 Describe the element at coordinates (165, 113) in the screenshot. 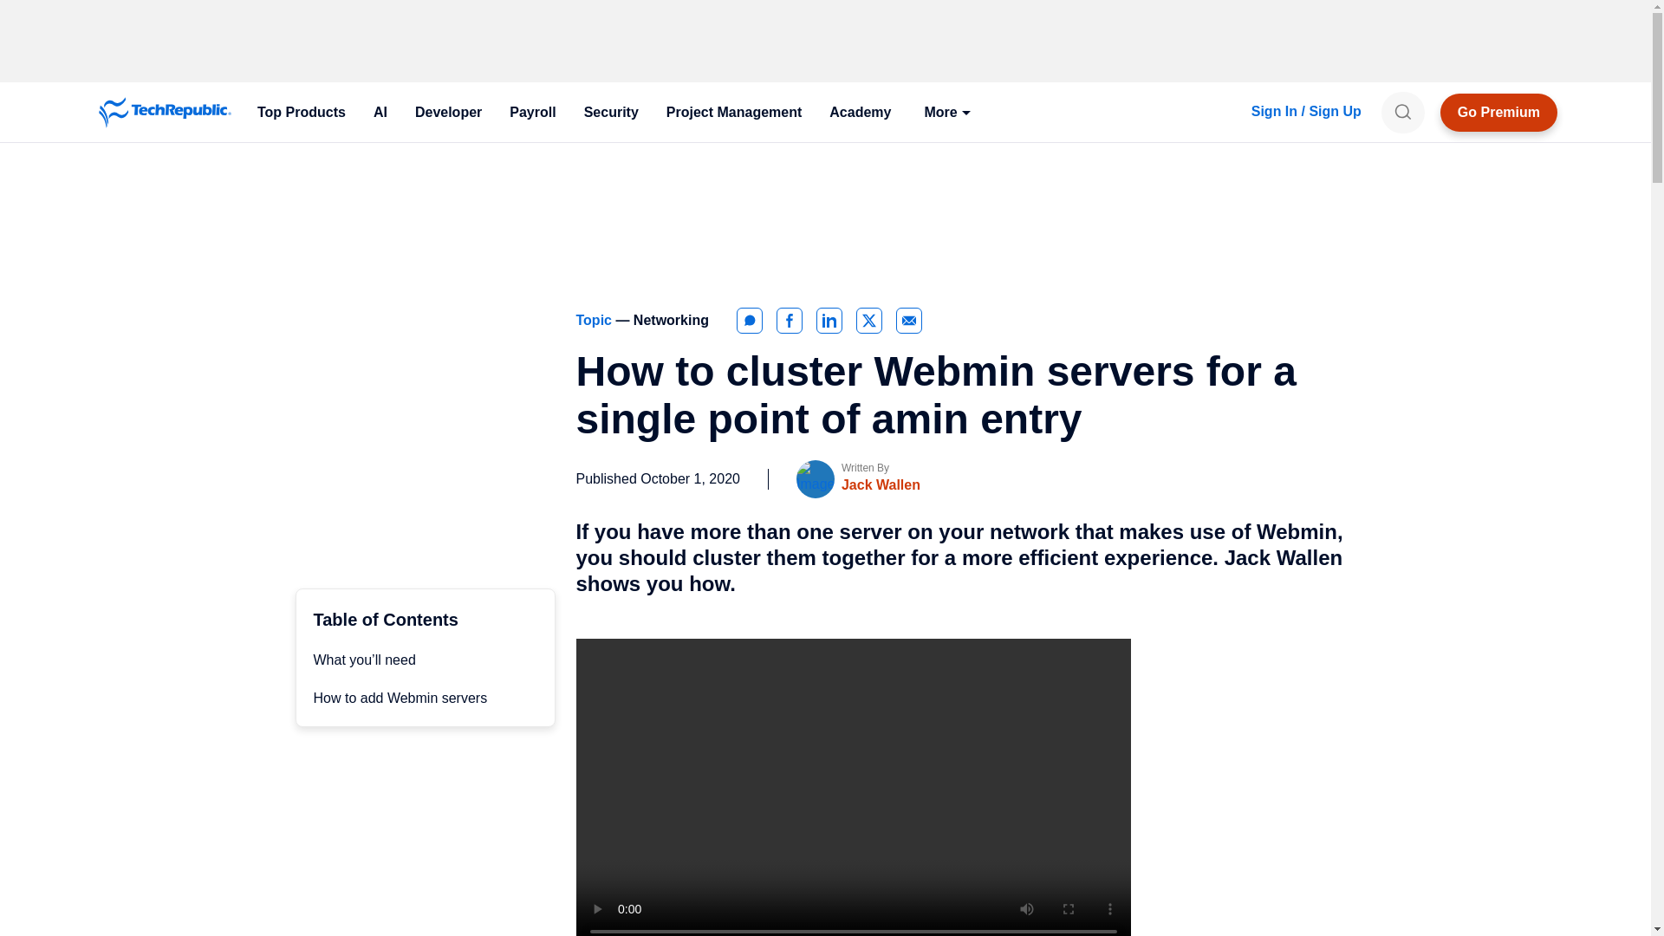

I see `TechRepublic` at that location.